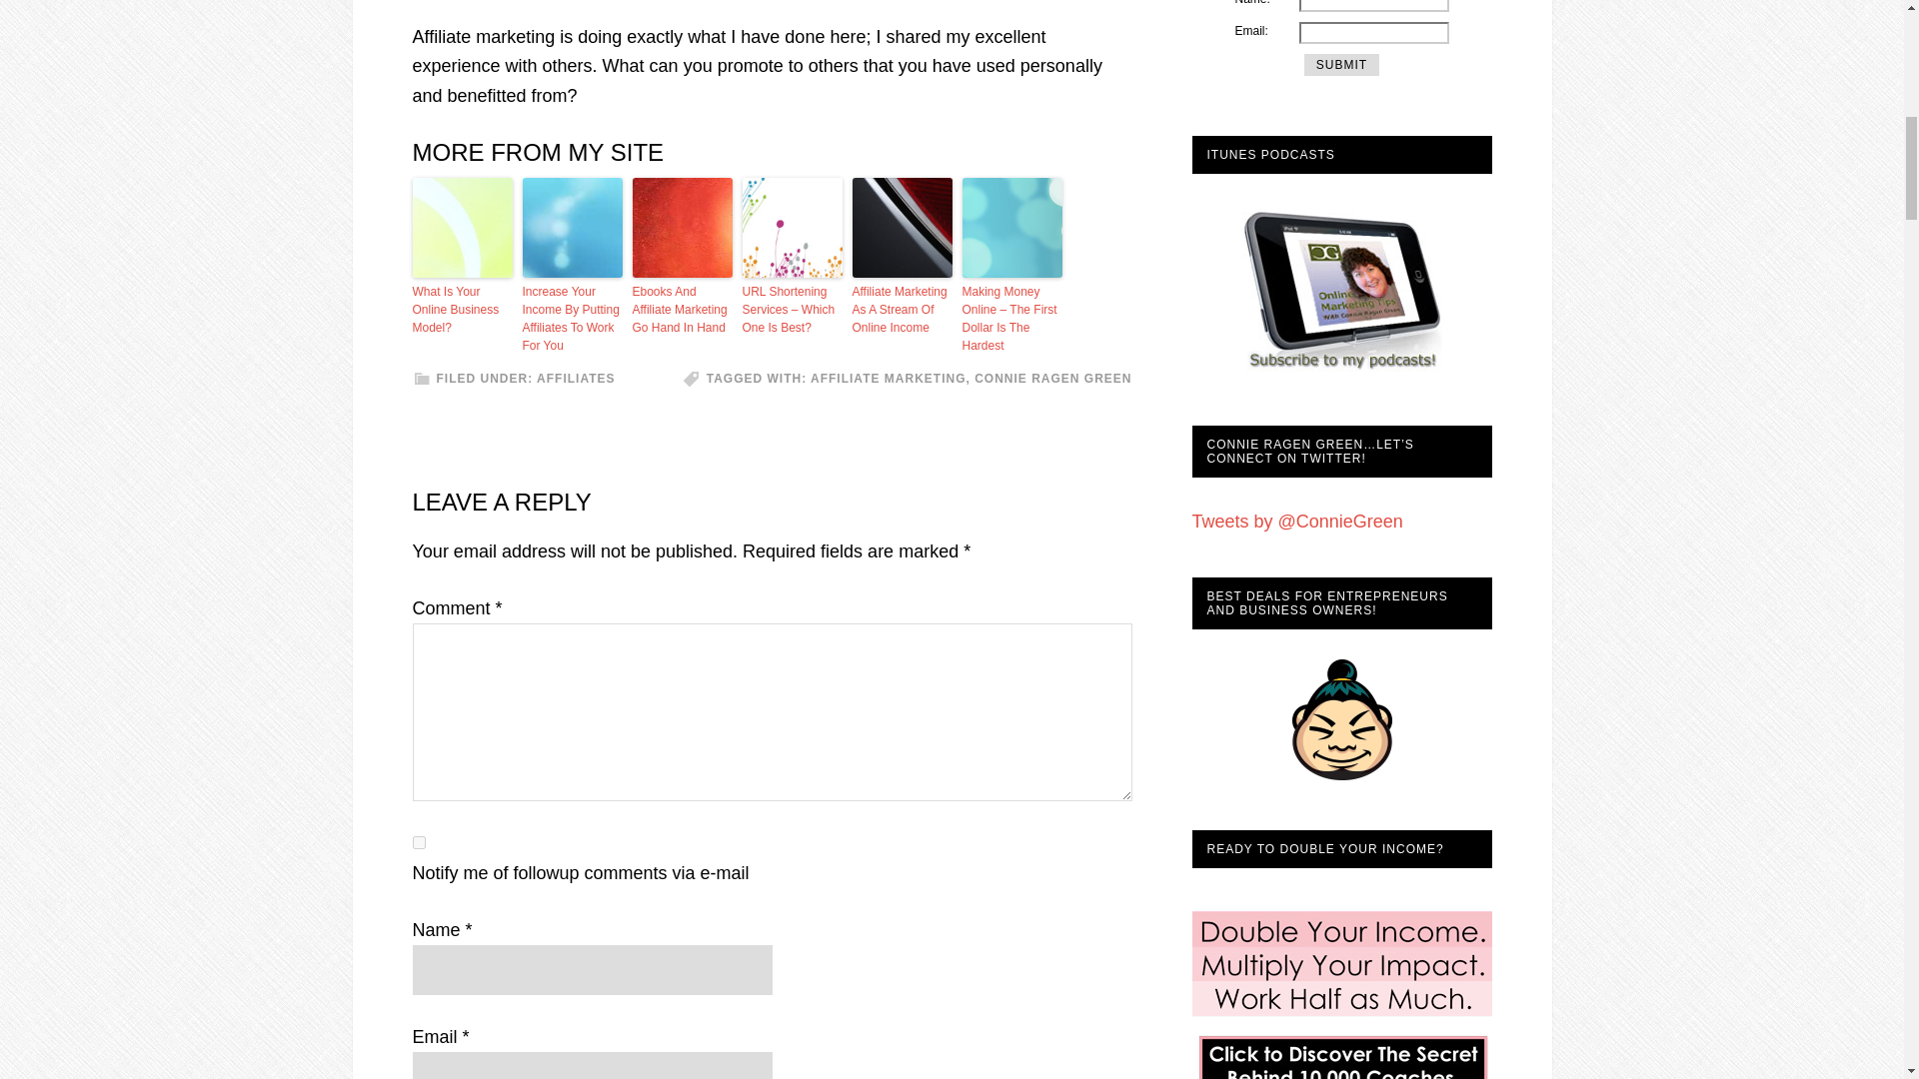 This screenshot has width=1919, height=1079. What do you see at coordinates (576, 378) in the screenshot?
I see `AFFILIATES` at bounding box center [576, 378].